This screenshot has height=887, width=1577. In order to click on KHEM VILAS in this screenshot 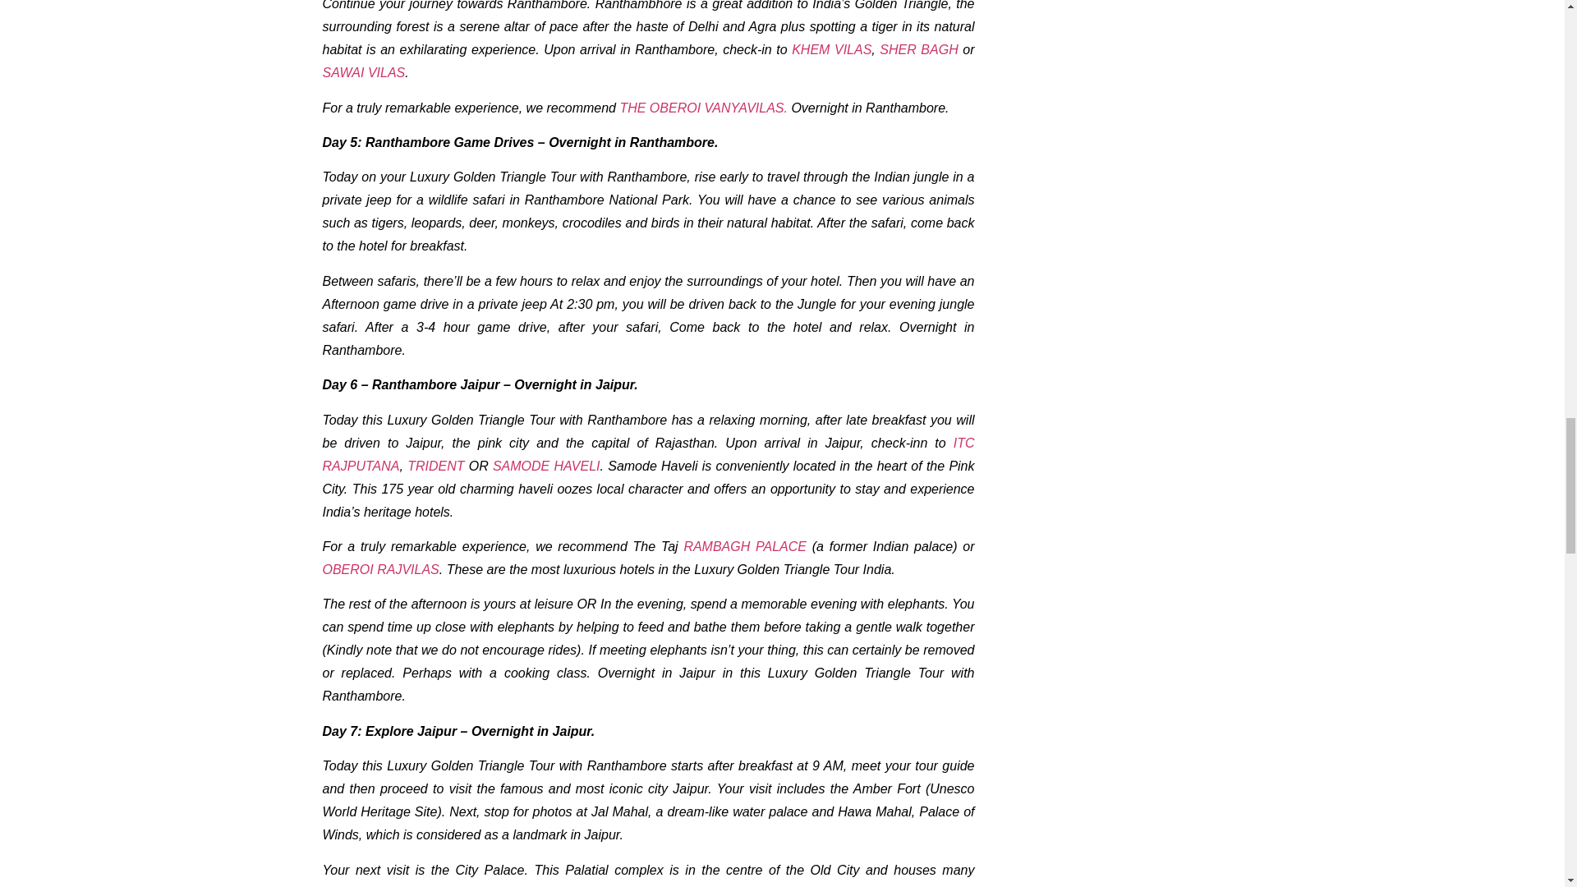, I will do `click(831, 49)`.